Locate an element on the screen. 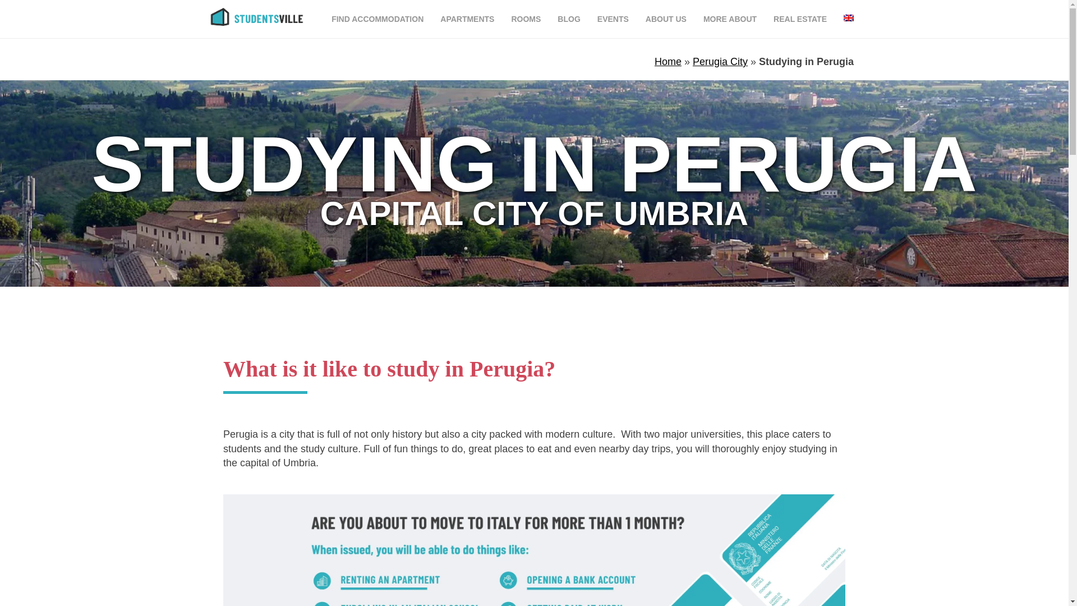 The image size is (1077, 606). APARTMENTS is located at coordinates (467, 19).